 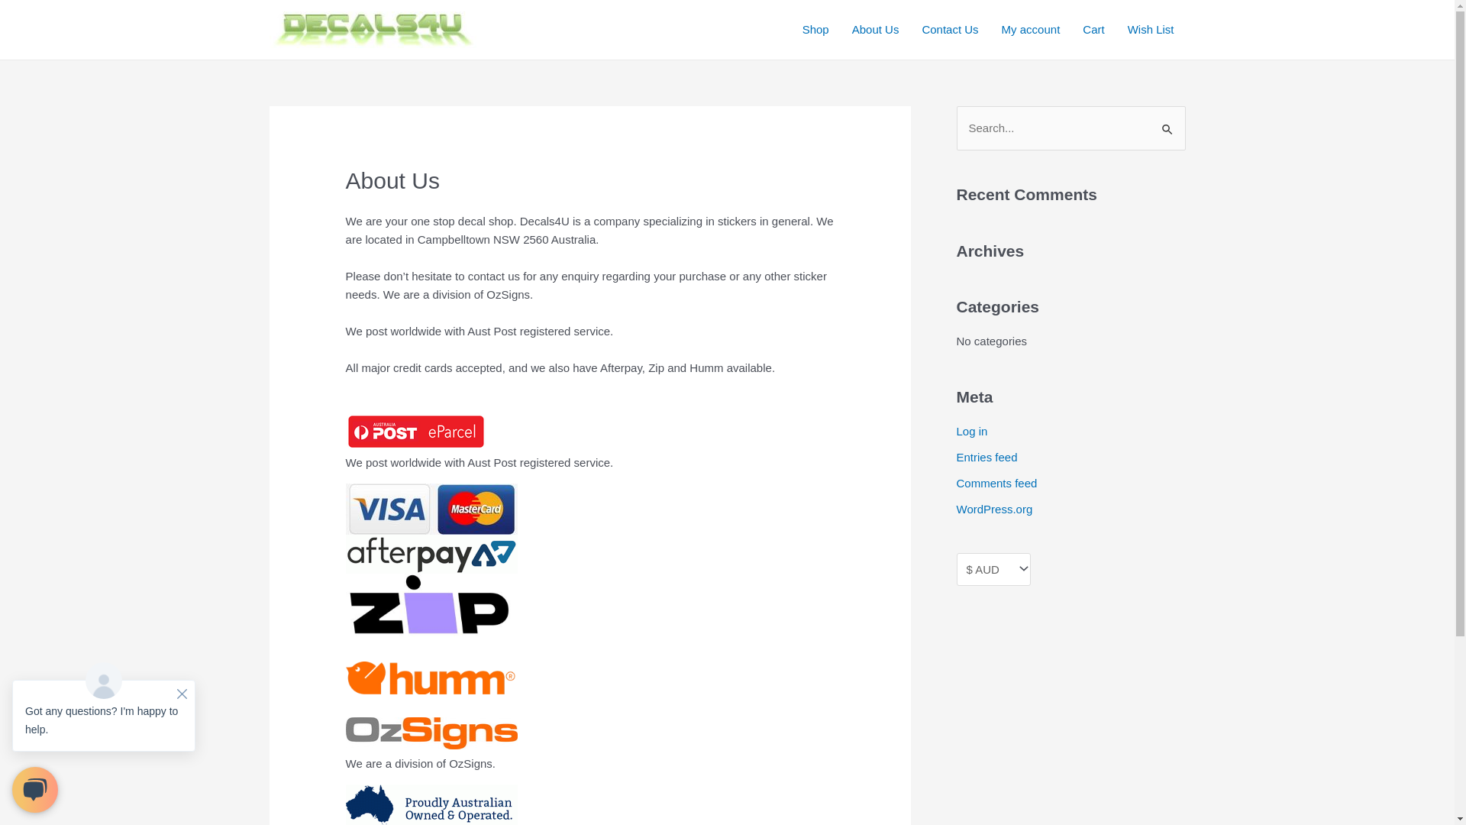 I want to click on Contact Us, so click(x=950, y=30).